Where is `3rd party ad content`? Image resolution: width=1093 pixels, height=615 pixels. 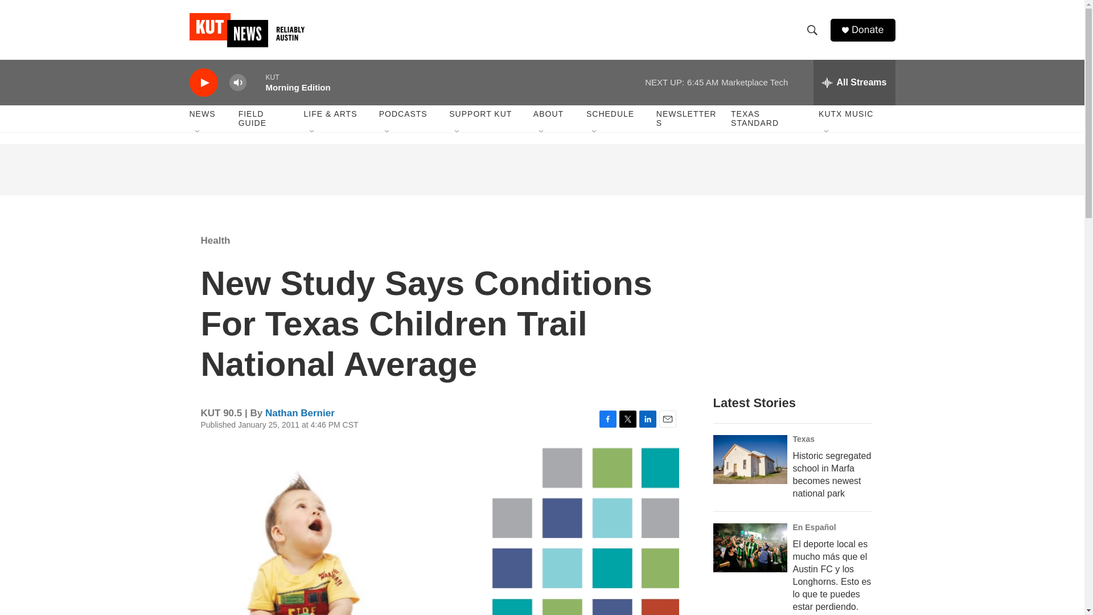 3rd party ad content is located at coordinates (274, 301).